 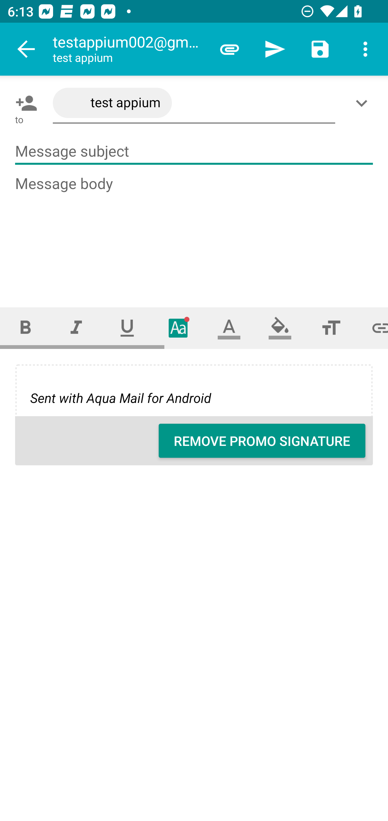 What do you see at coordinates (365, 49) in the screenshot?
I see `More options` at bounding box center [365, 49].